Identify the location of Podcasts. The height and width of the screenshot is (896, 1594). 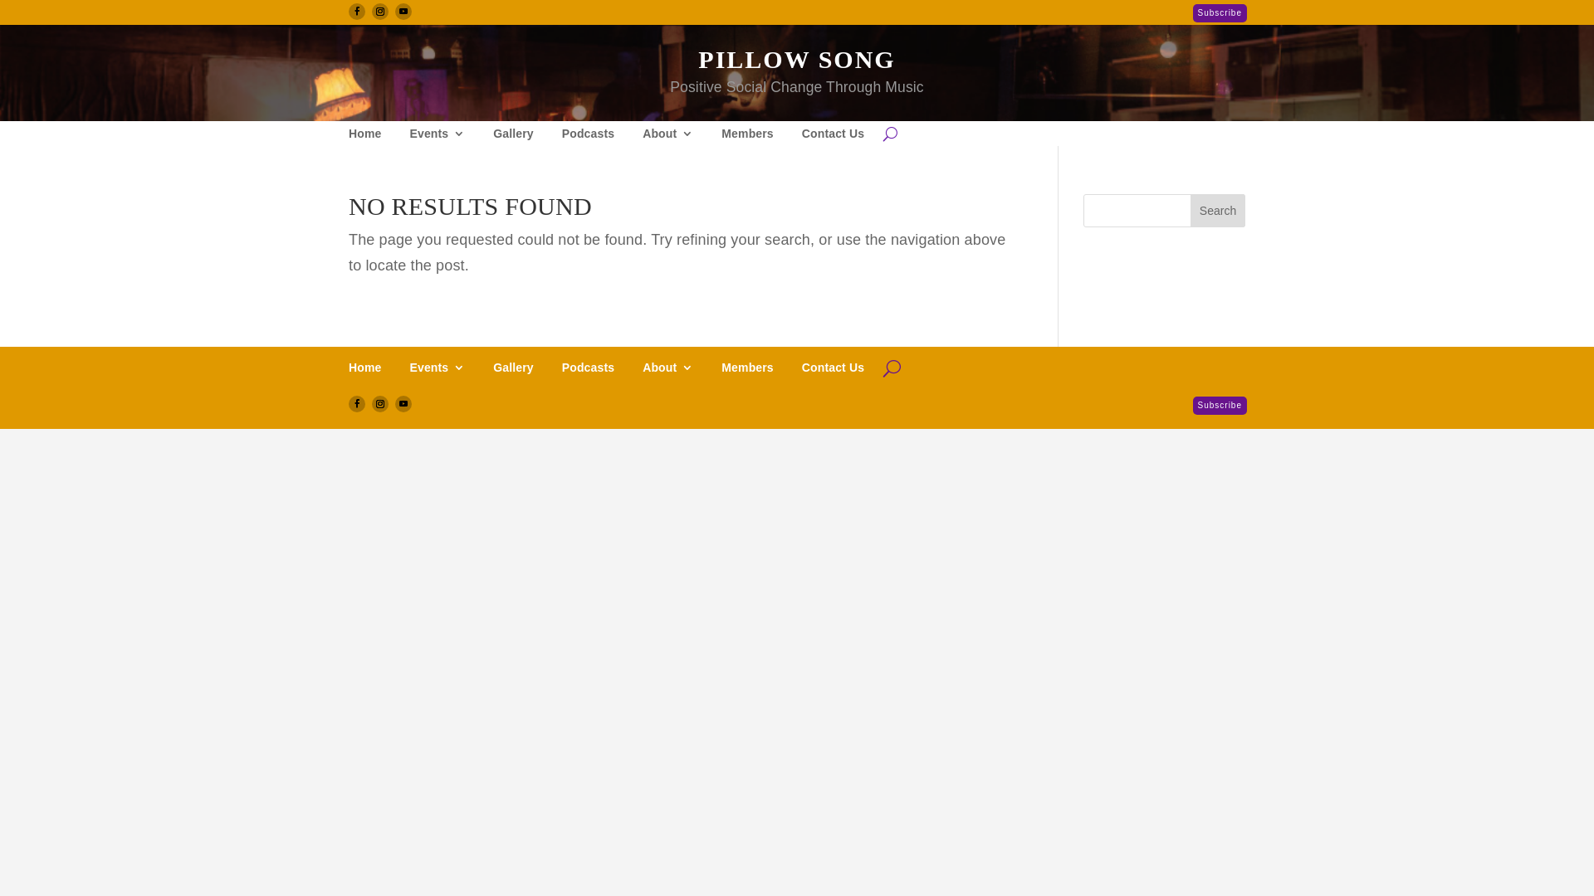
(588, 137).